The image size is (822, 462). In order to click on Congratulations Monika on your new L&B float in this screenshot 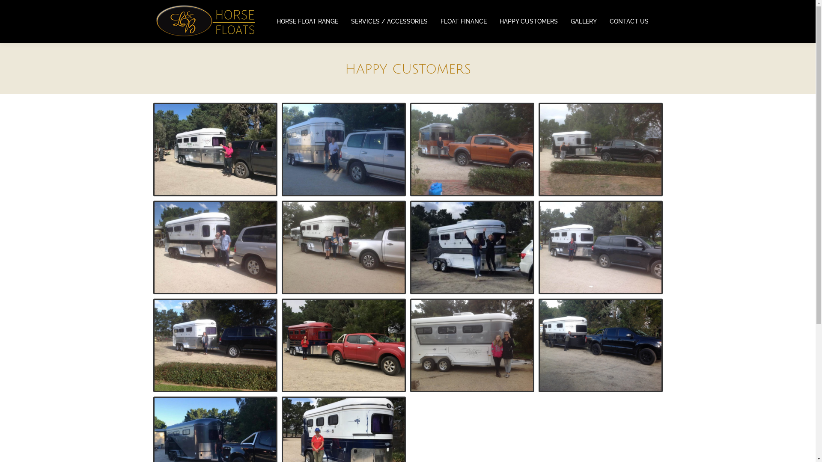, I will do `click(472, 150)`.